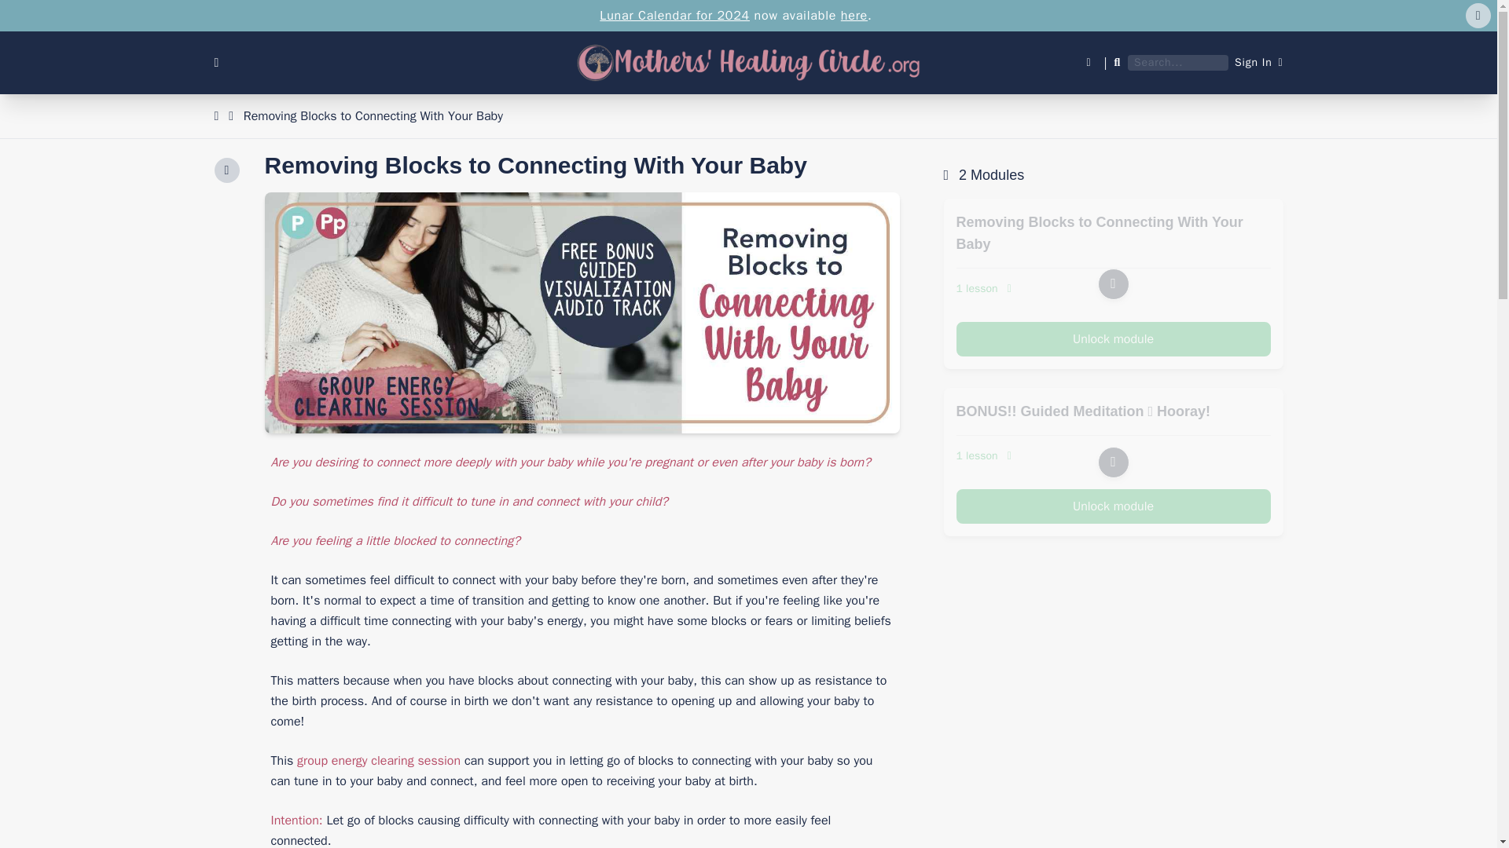 Image resolution: width=1509 pixels, height=848 pixels. Describe the element at coordinates (674, 16) in the screenshot. I see `Lunar Calendar for 2024` at that location.